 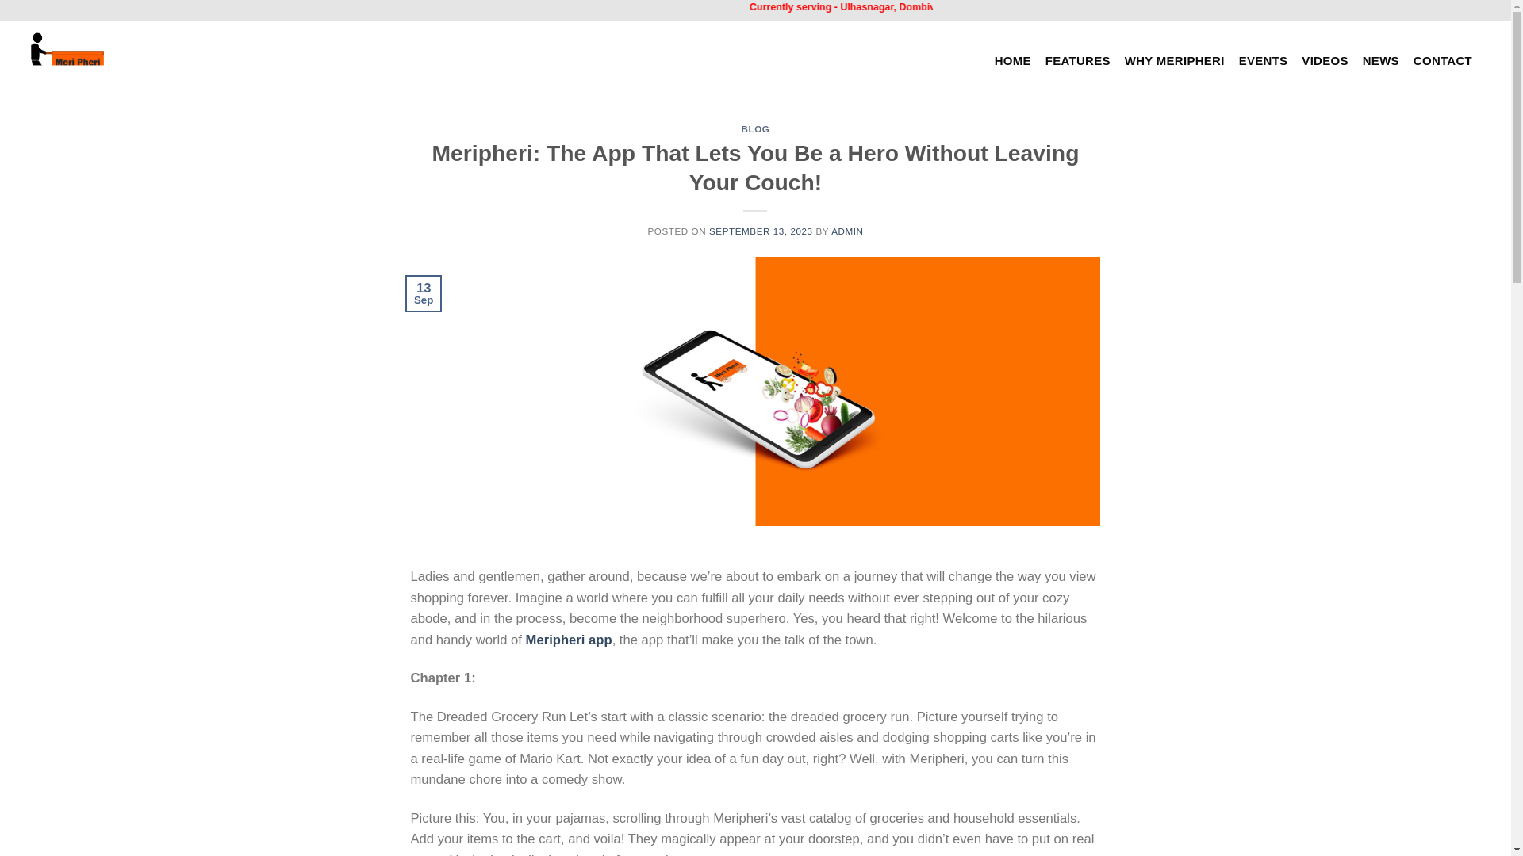 What do you see at coordinates (1012, 61) in the screenshot?
I see `HOME` at bounding box center [1012, 61].